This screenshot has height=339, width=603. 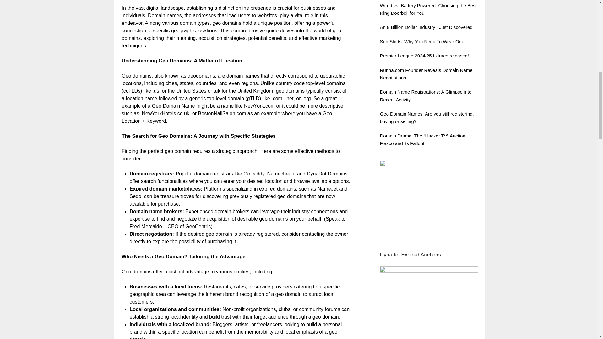 I want to click on Namecheap, so click(x=280, y=174).